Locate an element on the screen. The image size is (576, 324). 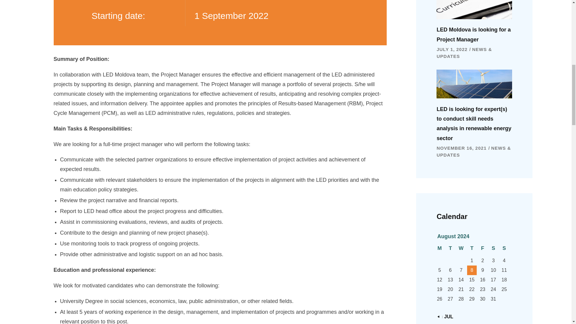
Wednesday is located at coordinates (461, 250).